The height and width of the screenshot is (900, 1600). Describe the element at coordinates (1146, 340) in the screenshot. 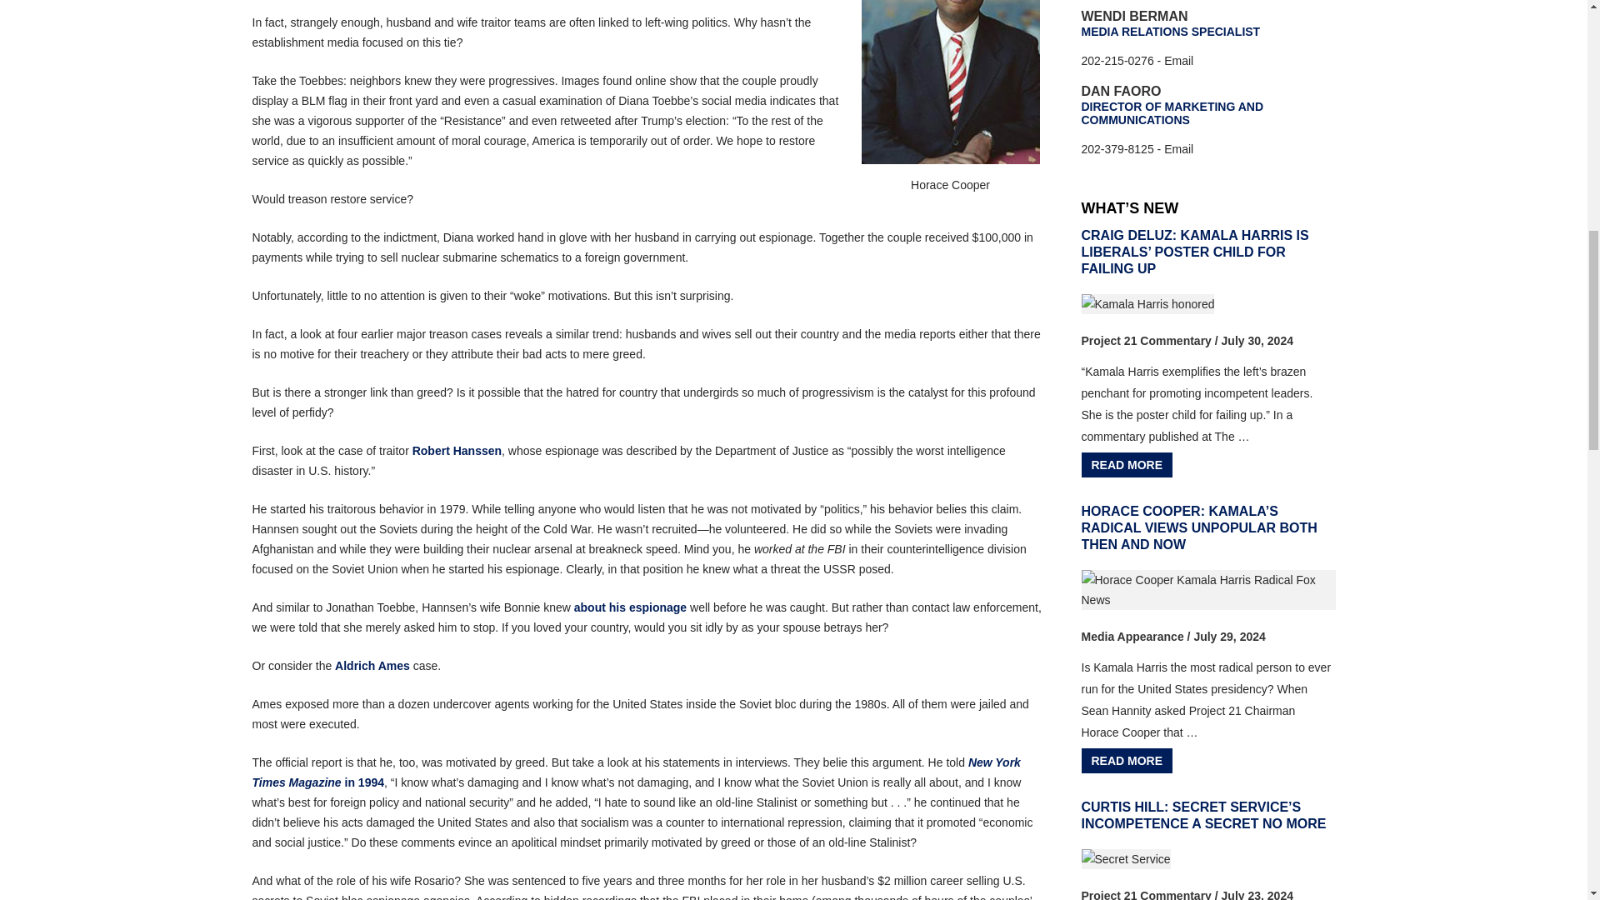

I see `Project 21 Commentary` at that location.